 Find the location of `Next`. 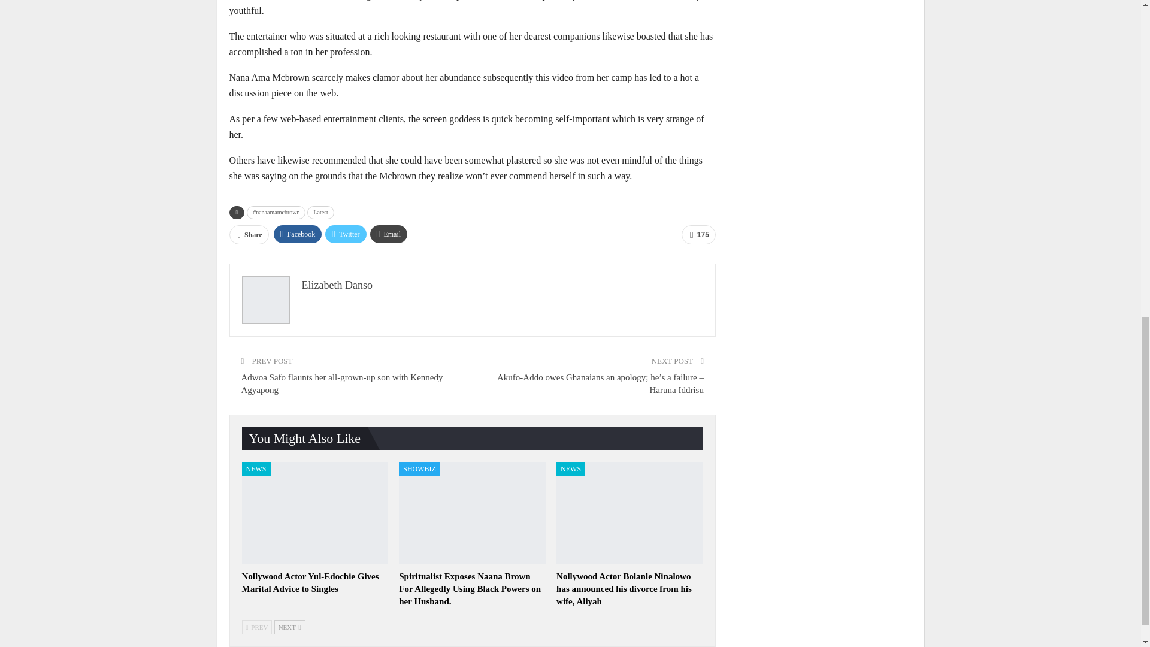

Next is located at coordinates (290, 627).